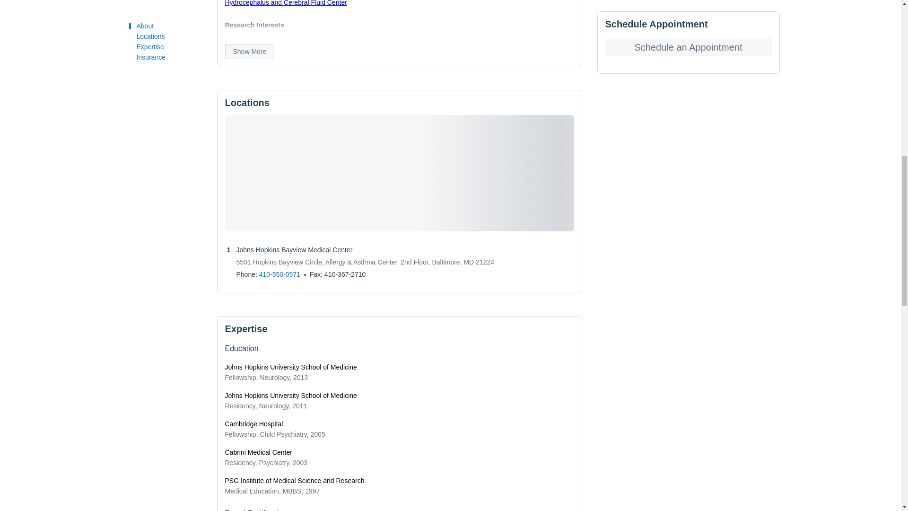 The width and height of the screenshot is (908, 511). Describe the element at coordinates (279, 274) in the screenshot. I see `410-550-0571` at that location.